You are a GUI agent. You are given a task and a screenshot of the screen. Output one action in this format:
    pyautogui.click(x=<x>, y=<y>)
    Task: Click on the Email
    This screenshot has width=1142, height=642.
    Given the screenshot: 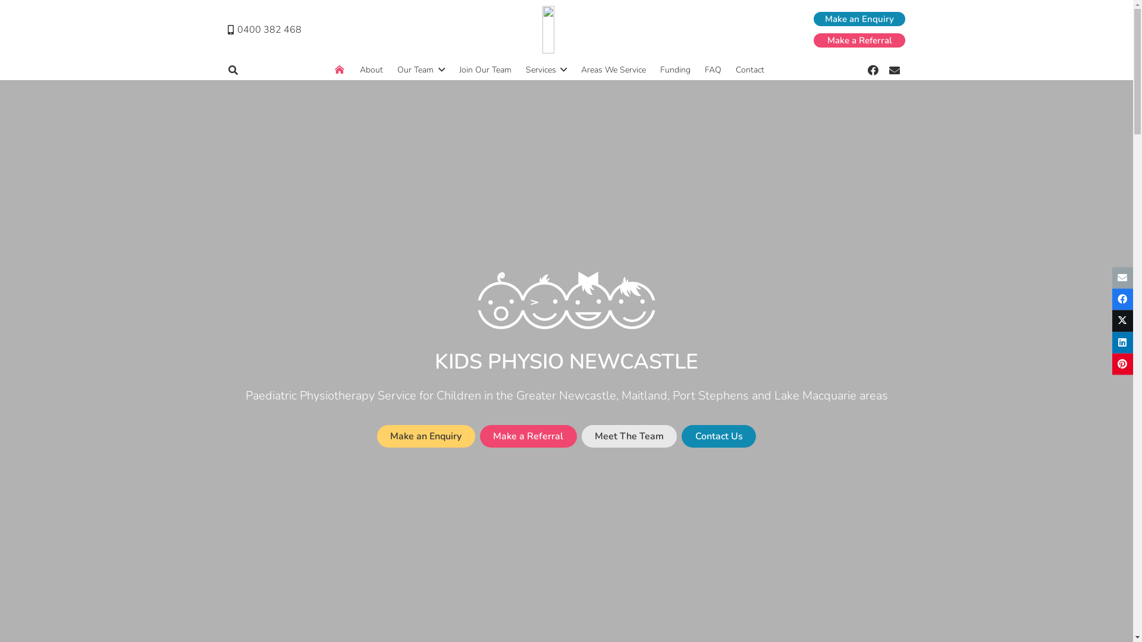 What is the action you would take?
    pyautogui.click(x=615, y=527)
    